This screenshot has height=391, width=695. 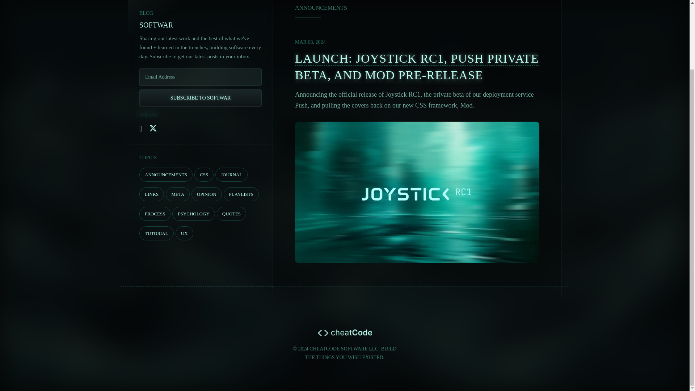 I want to click on LAUNCH: JOYSTICK RC1, PUSH PRIVATE BETA, AND MOD PRE-RELEASE, so click(x=417, y=67).